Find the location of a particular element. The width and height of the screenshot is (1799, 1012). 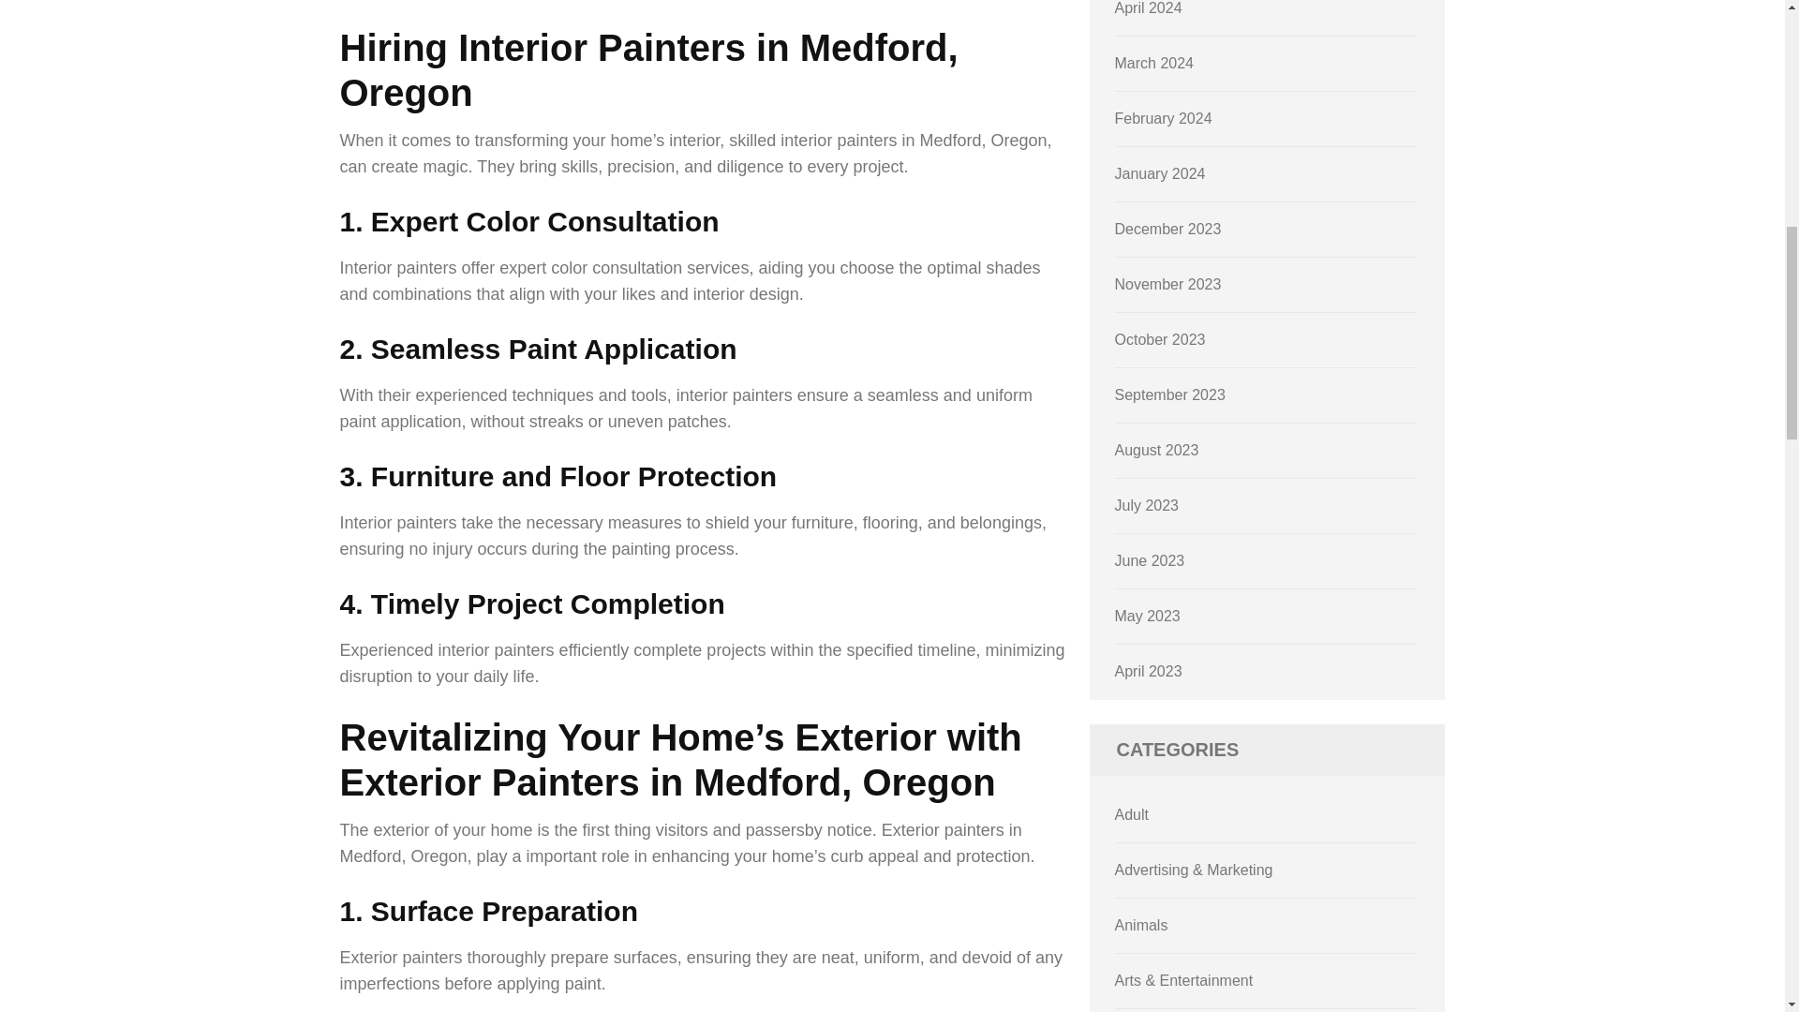

Adult is located at coordinates (1132, 814).